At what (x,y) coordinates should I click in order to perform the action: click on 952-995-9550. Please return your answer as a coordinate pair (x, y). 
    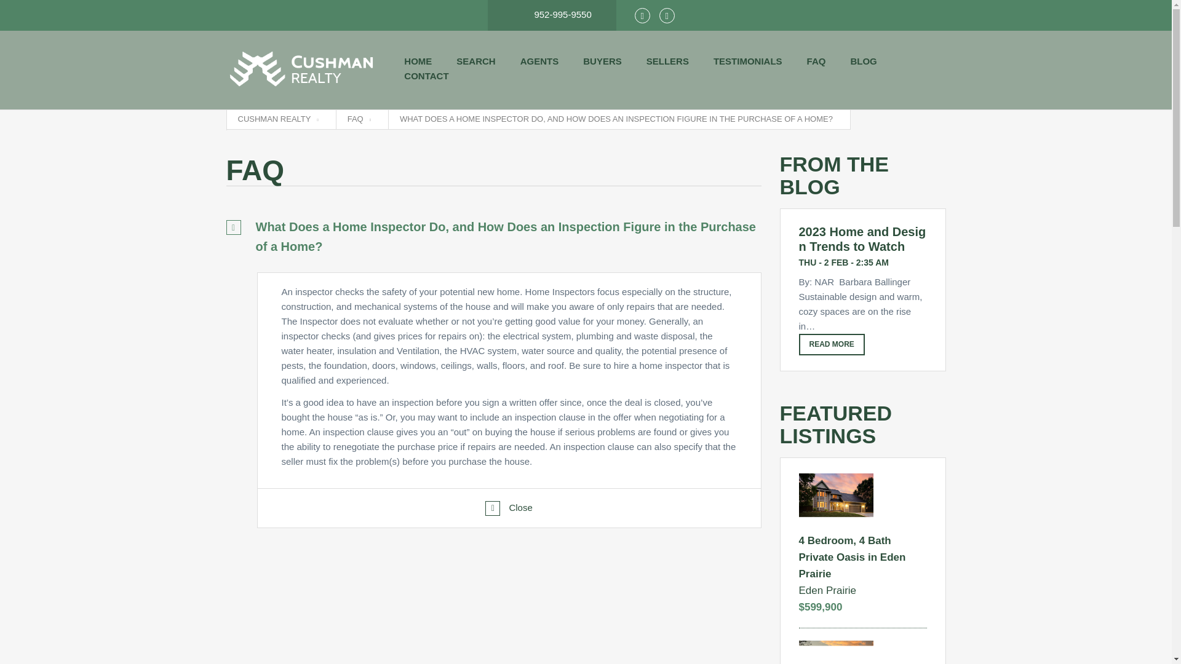
    Looking at the image, I should click on (552, 10).